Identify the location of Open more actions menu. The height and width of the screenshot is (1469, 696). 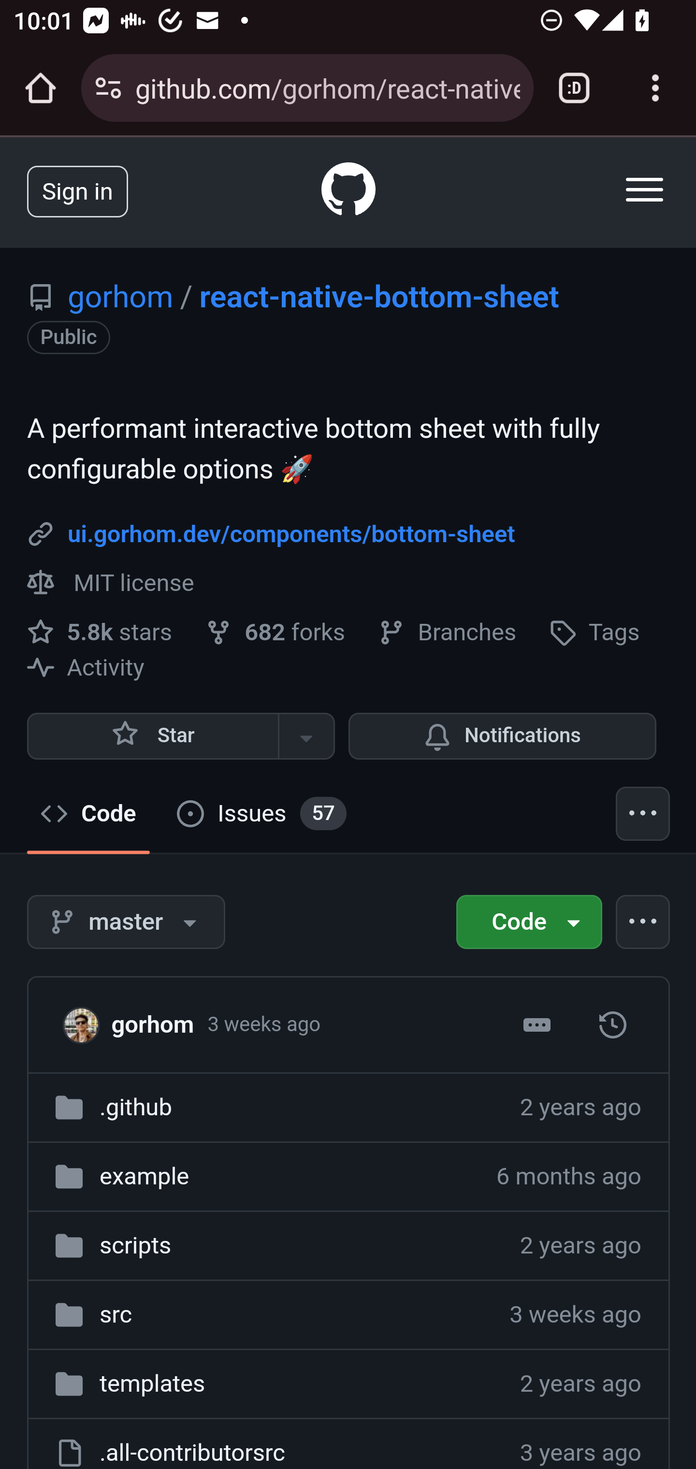
(644, 922).